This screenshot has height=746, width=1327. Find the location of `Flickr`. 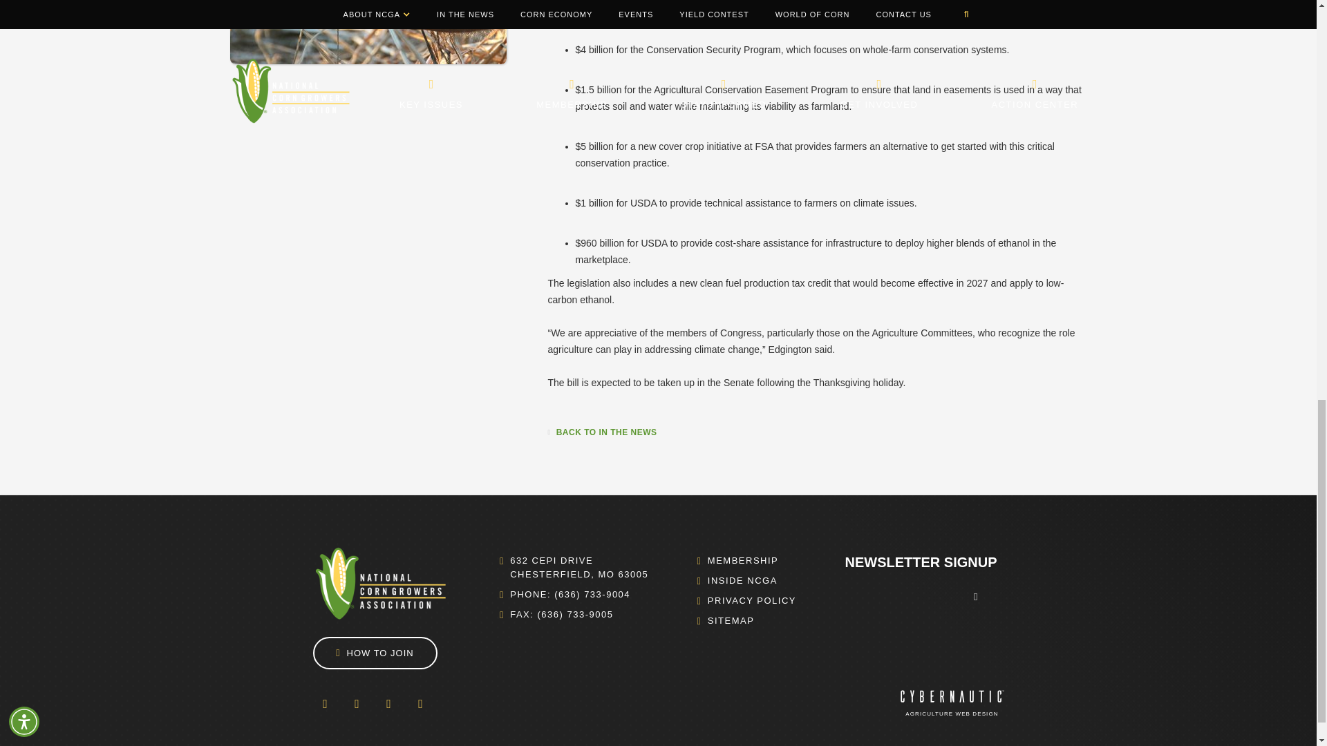

Flickr is located at coordinates (388, 703).